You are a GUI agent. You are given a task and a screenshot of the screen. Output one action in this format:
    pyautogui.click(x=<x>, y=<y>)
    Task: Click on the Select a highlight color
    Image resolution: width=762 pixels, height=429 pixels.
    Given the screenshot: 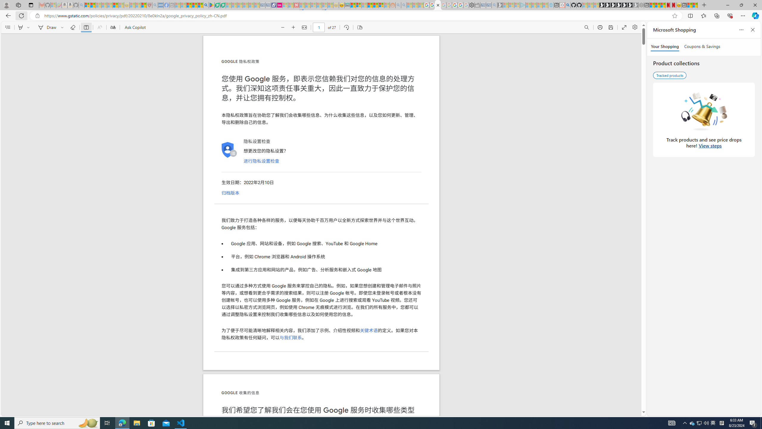 What is the action you would take?
    pyautogui.click(x=29, y=27)
    